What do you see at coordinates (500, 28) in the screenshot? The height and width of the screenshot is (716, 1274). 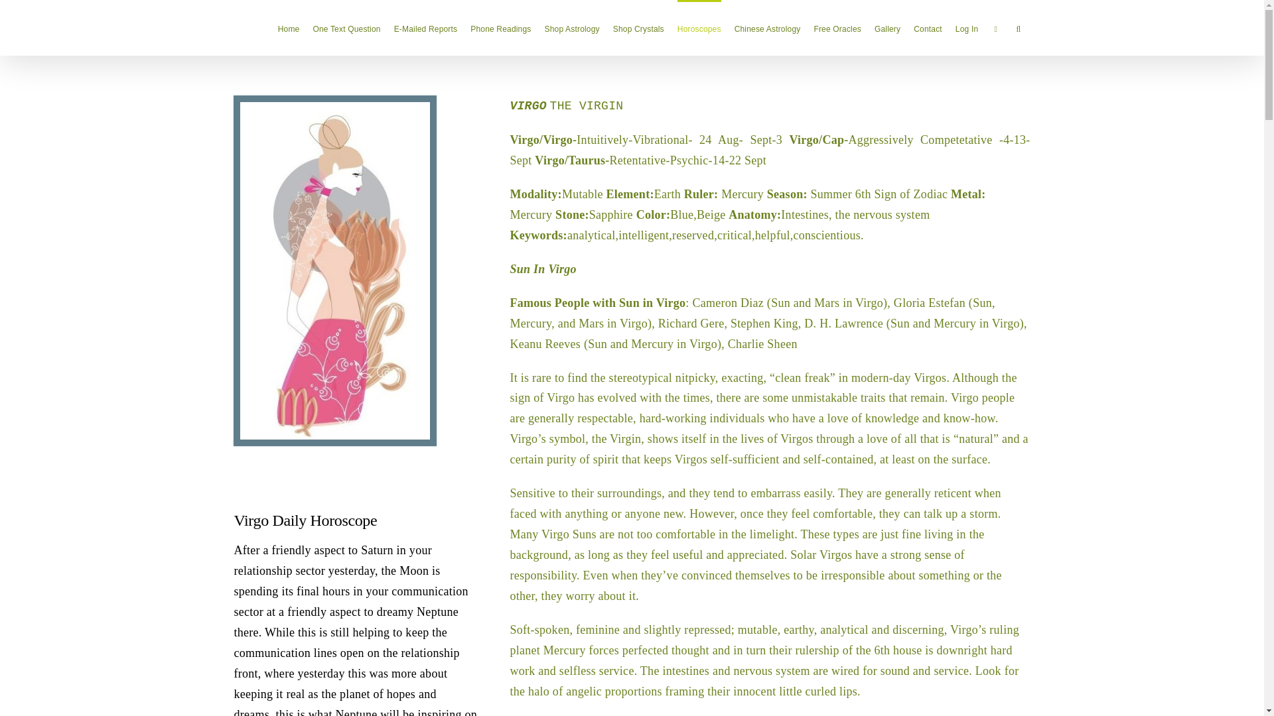 I see `Phone Readings` at bounding box center [500, 28].